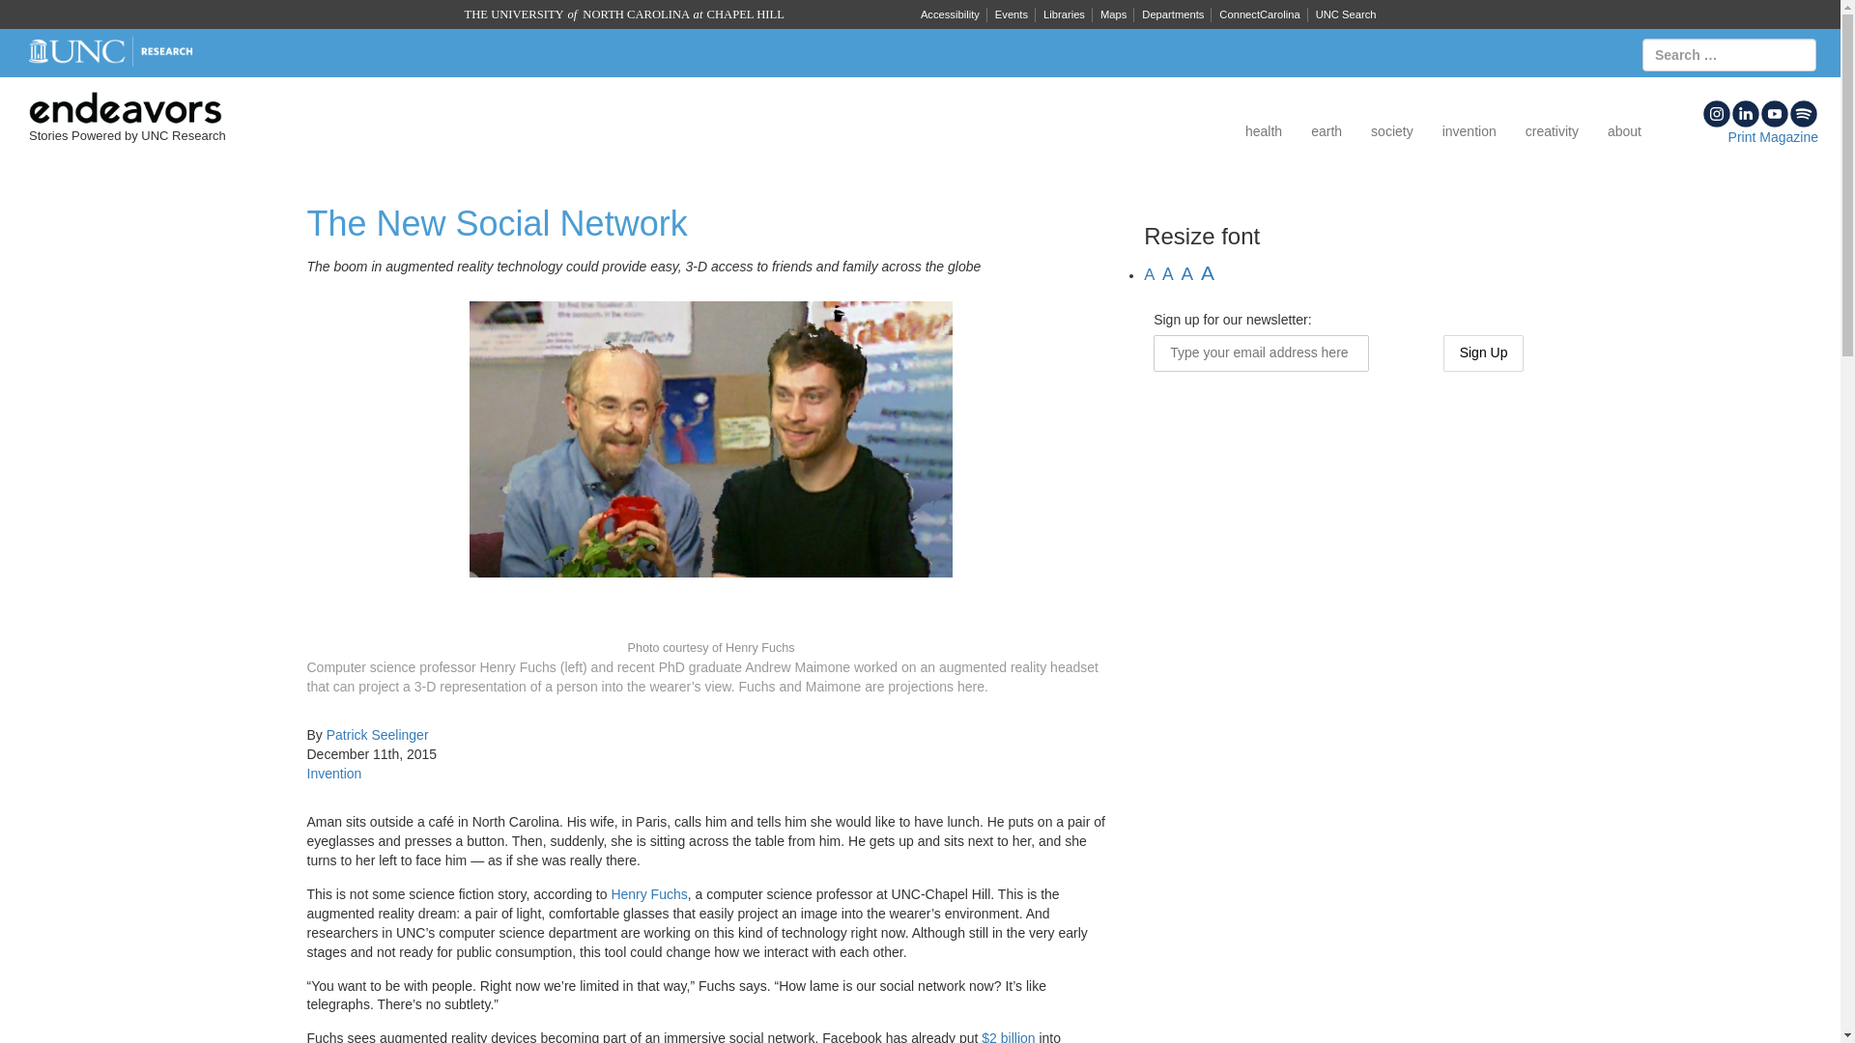  Describe the element at coordinates (949, 14) in the screenshot. I see `Accessibility` at that location.